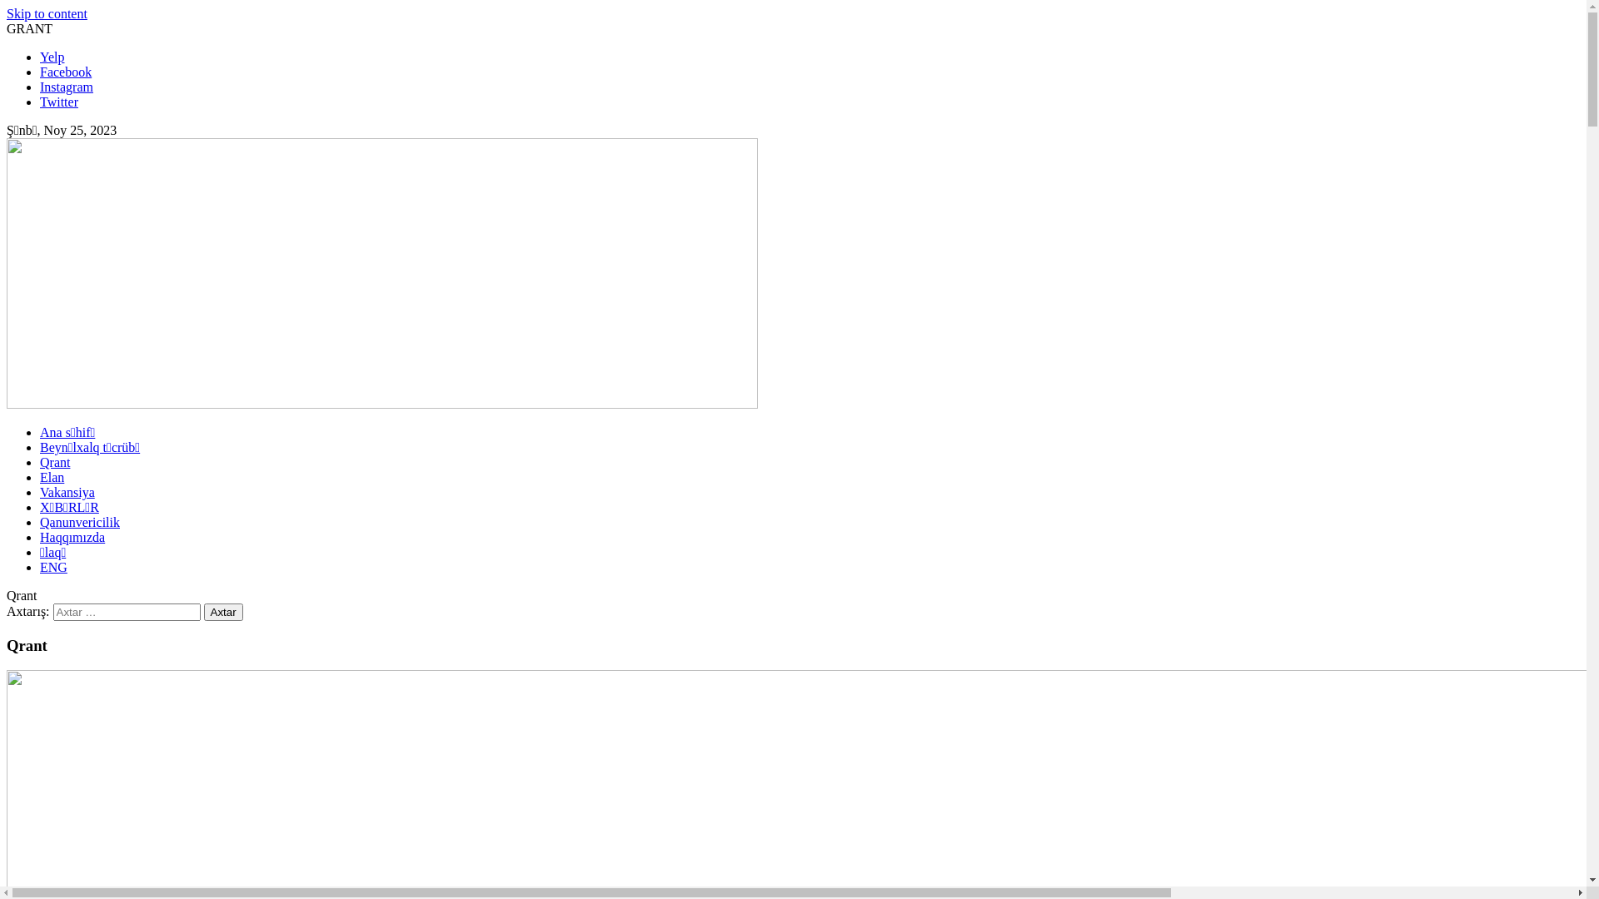 The height and width of the screenshot is (899, 1599). Describe the element at coordinates (80, 523) in the screenshot. I see `Qanunvericilik` at that location.